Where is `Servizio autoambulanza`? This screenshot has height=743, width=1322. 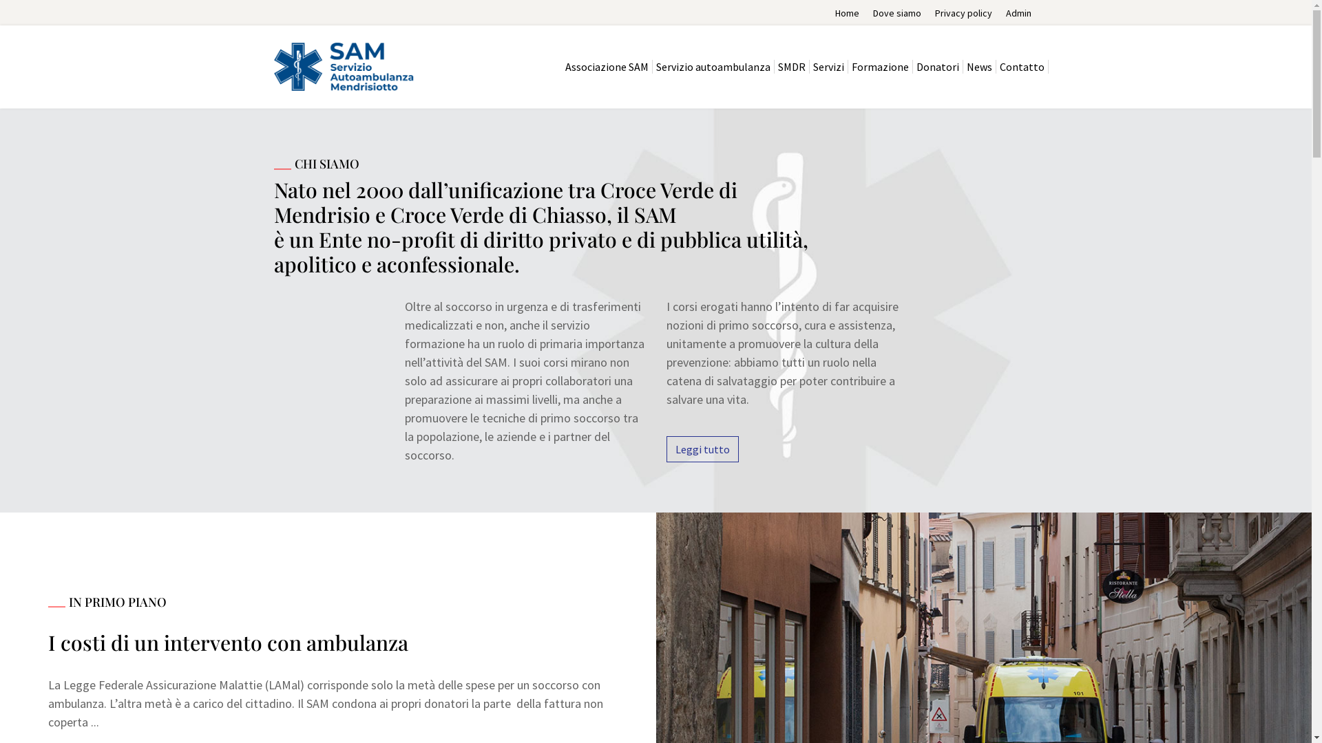 Servizio autoambulanza is located at coordinates (713, 67).